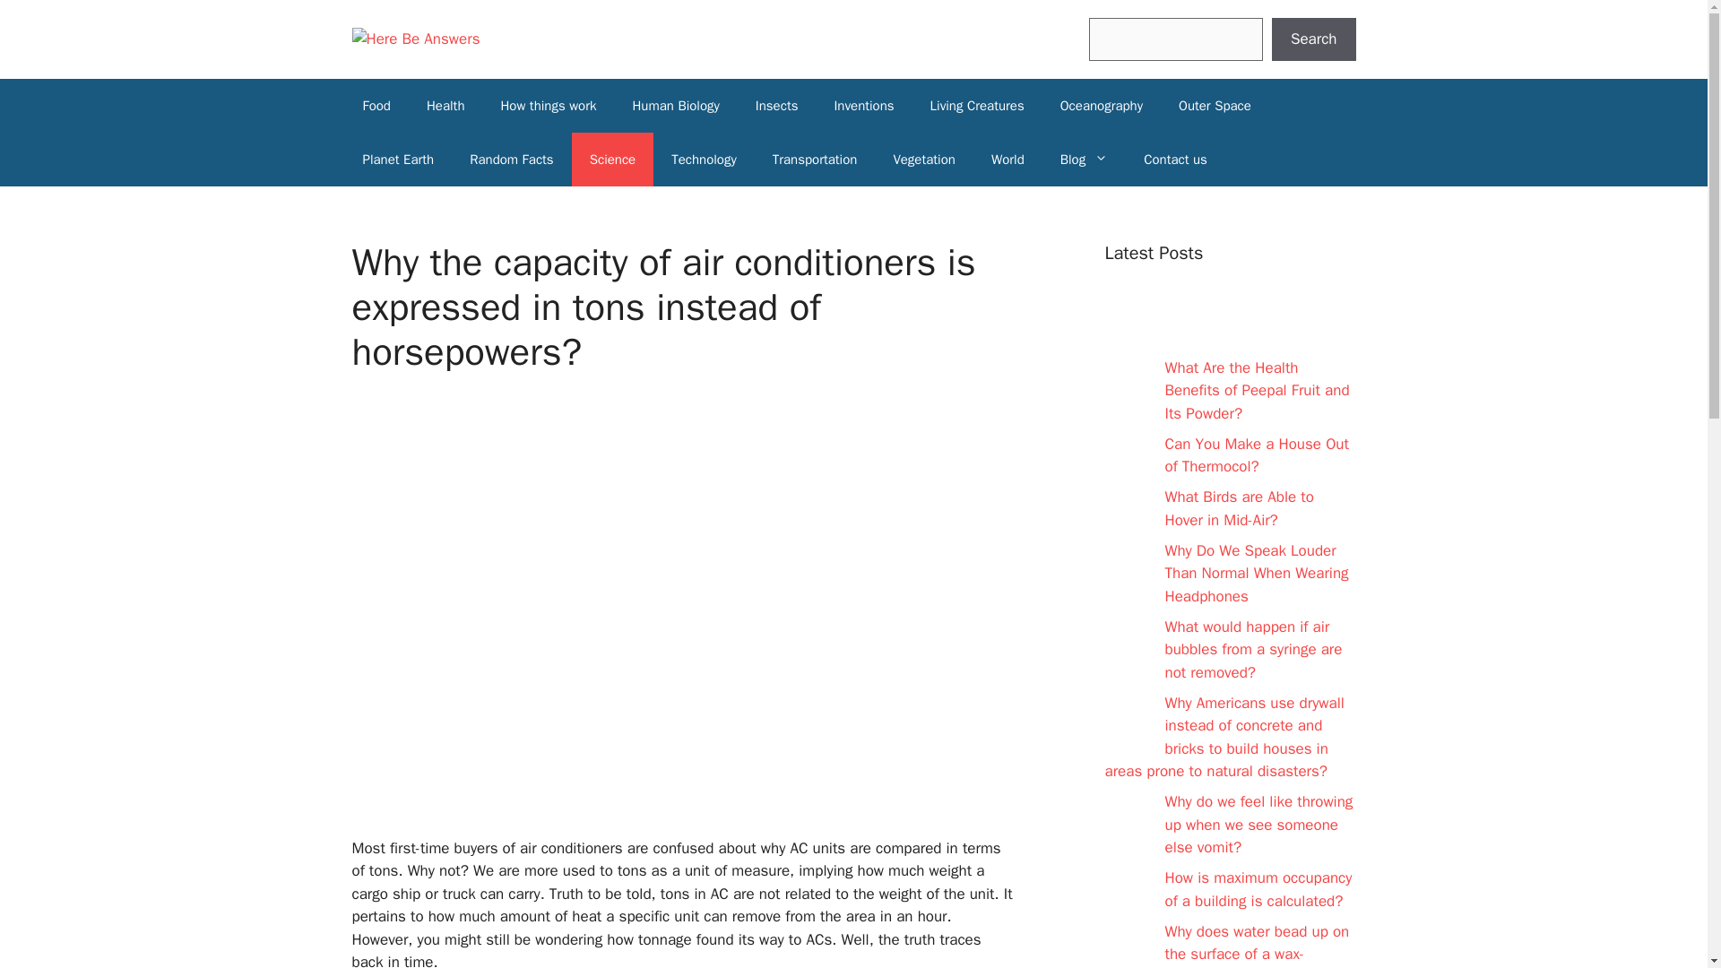 Image resolution: width=1721 pixels, height=968 pixels. Describe the element at coordinates (816, 160) in the screenshot. I see `Transportation` at that location.